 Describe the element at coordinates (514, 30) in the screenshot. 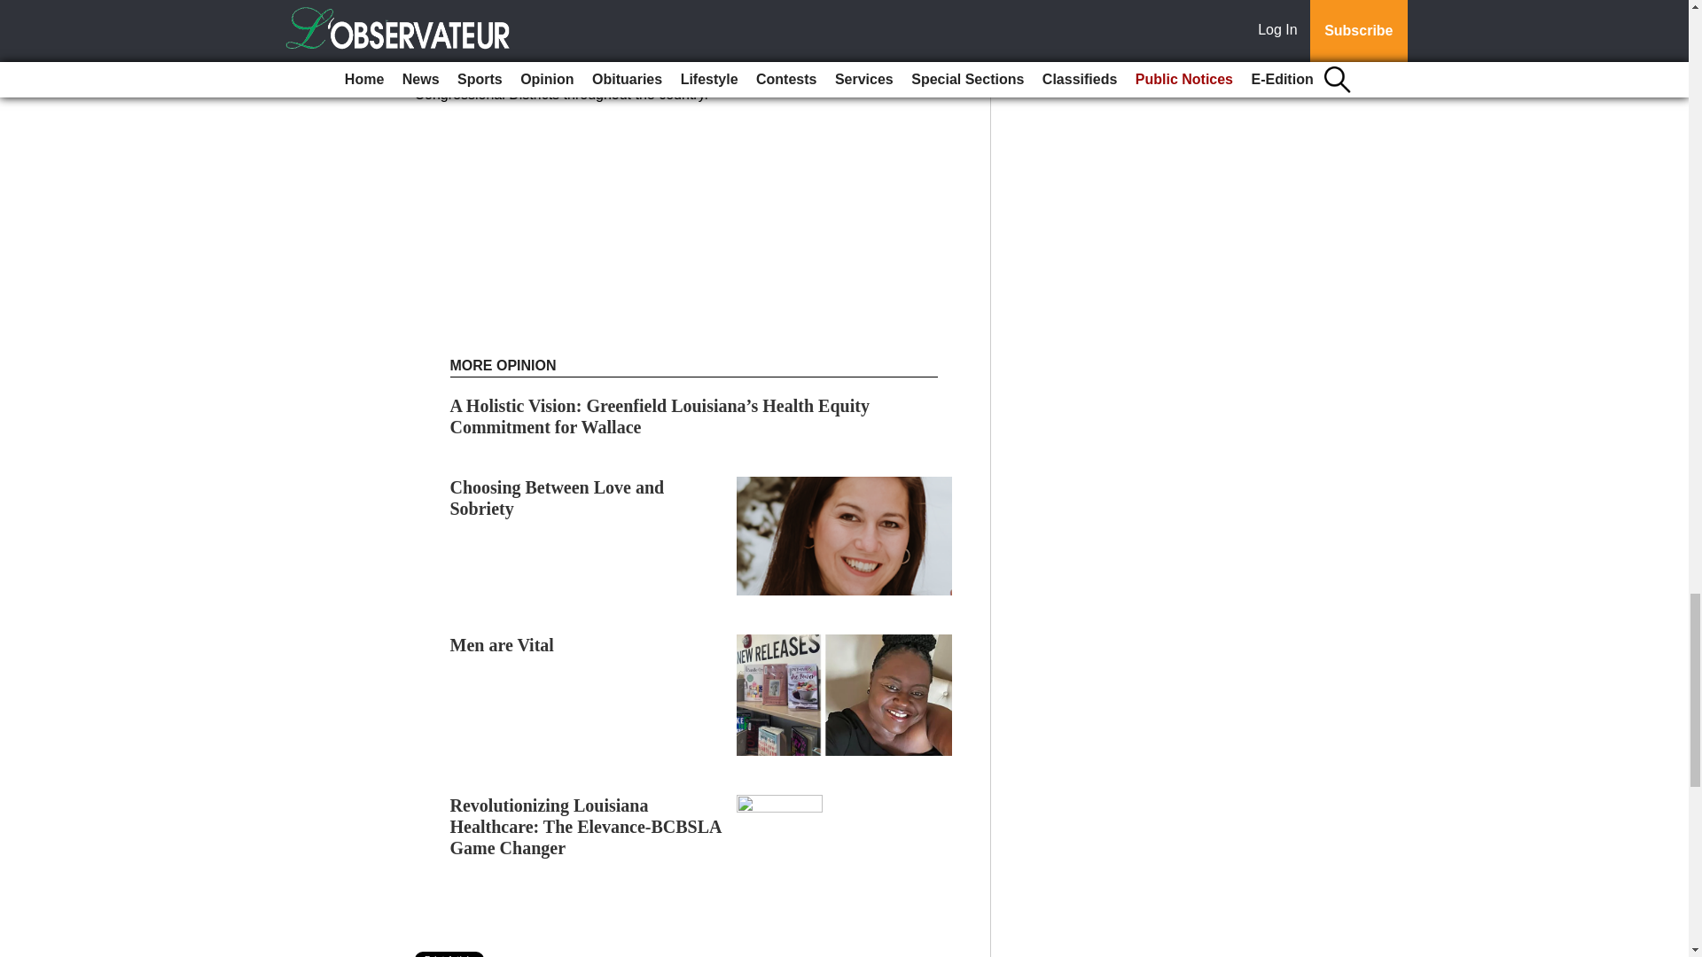

I see `www.amac.us` at that location.